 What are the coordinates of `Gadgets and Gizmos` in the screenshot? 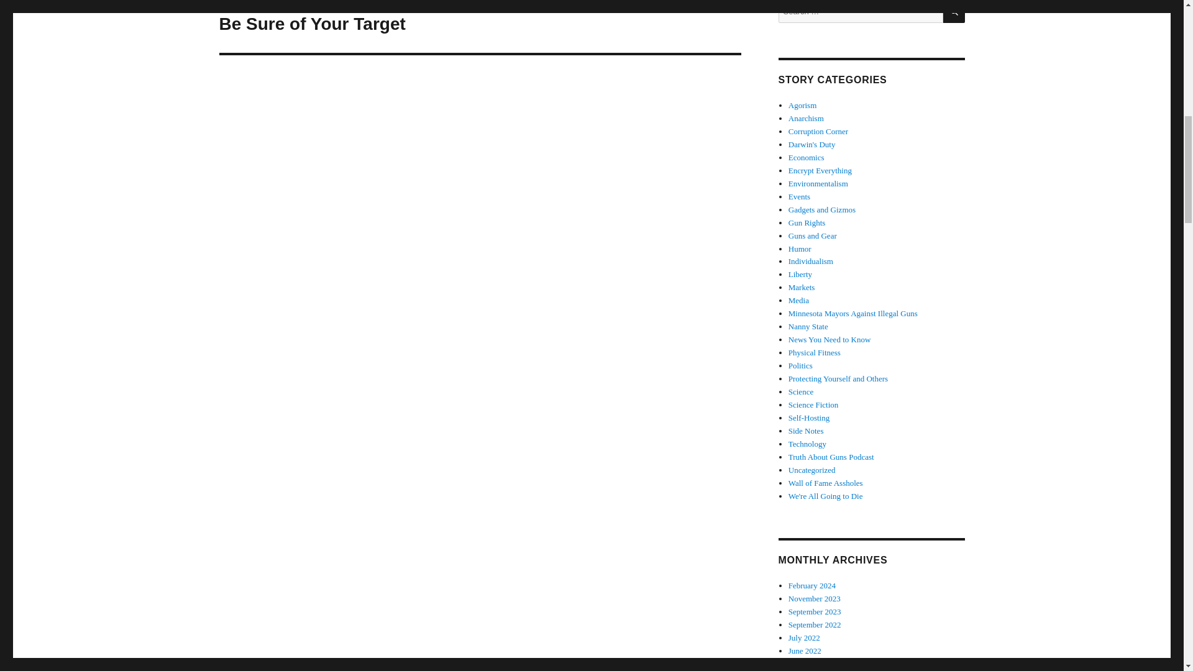 It's located at (799, 196).